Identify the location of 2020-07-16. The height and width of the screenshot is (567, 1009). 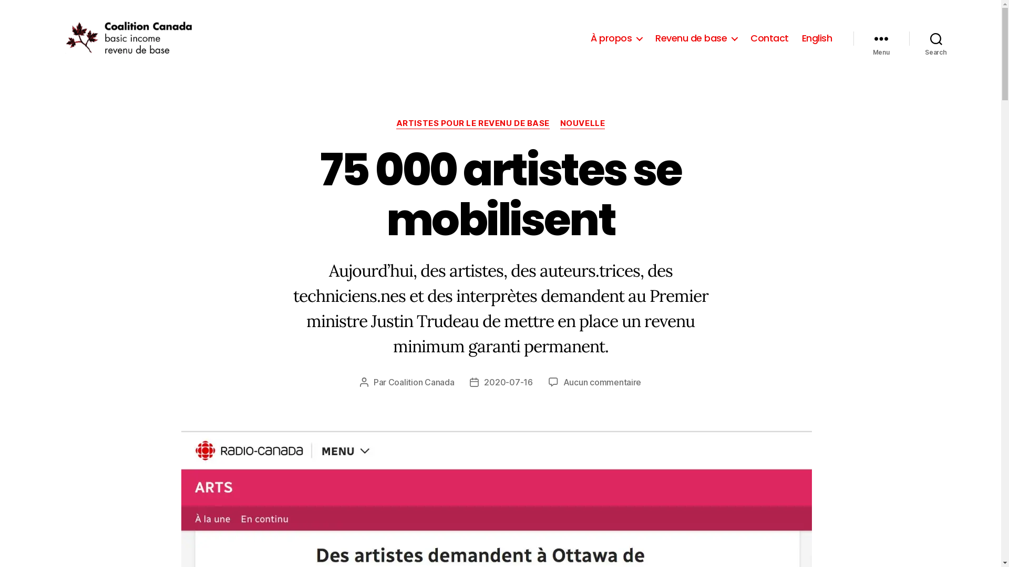
(508, 382).